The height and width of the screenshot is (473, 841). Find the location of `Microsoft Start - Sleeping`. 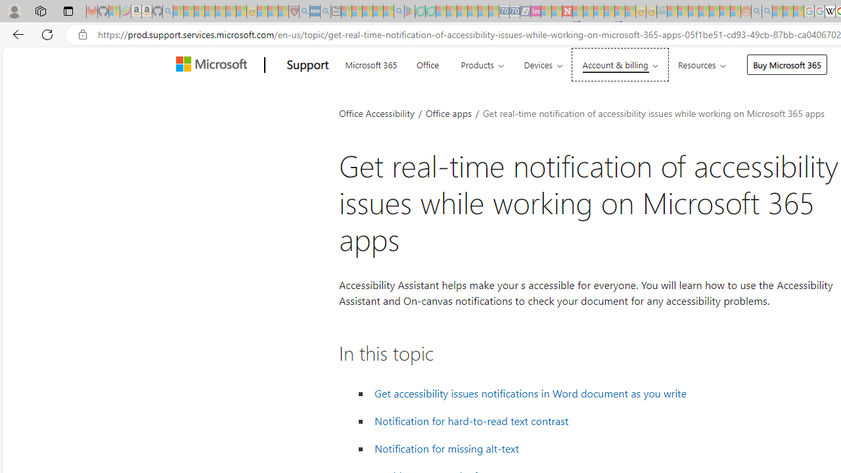

Microsoft Start - Sleeping is located at coordinates (778, 12).